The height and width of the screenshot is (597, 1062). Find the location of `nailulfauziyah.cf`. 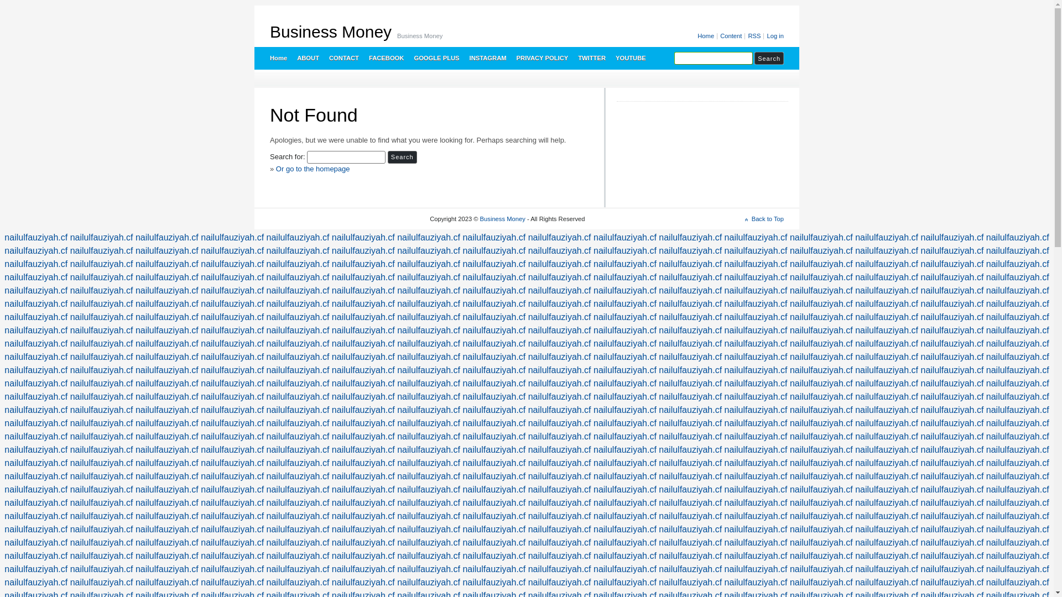

nailulfauziyah.cf is located at coordinates (363, 569).